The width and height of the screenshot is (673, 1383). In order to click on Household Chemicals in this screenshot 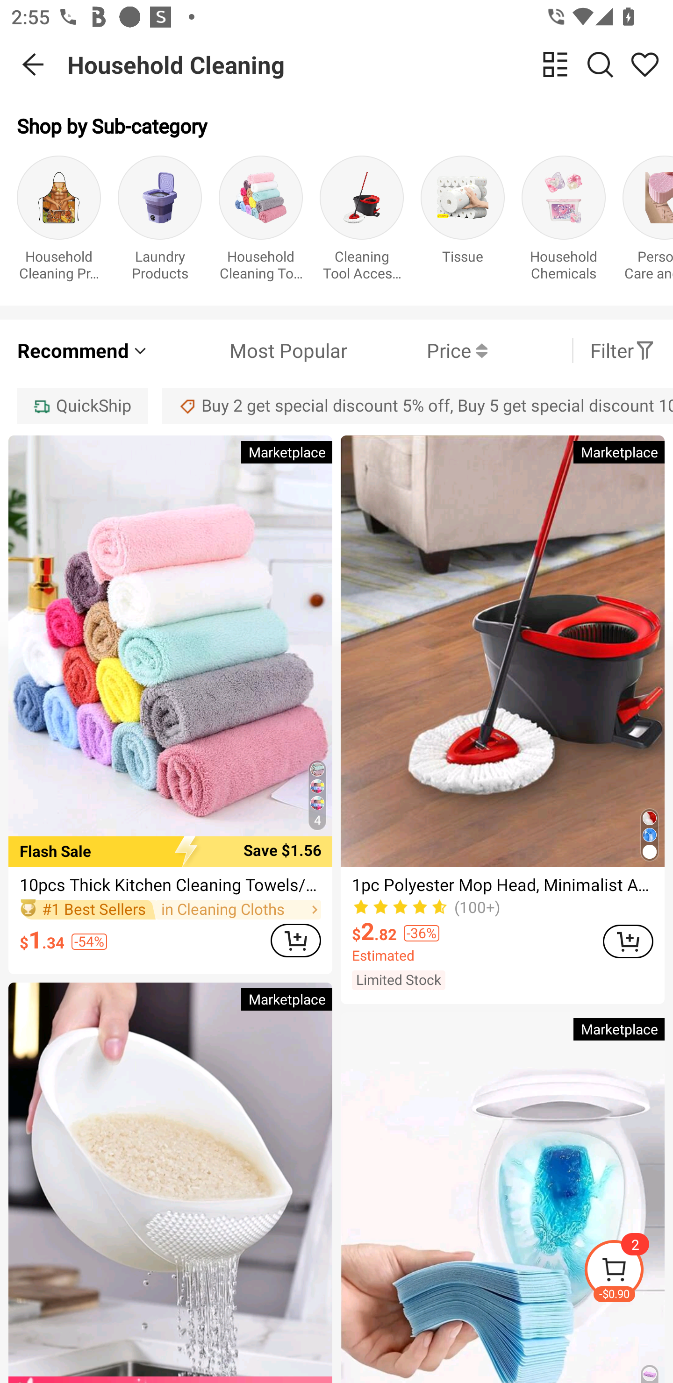, I will do `click(564, 221)`.